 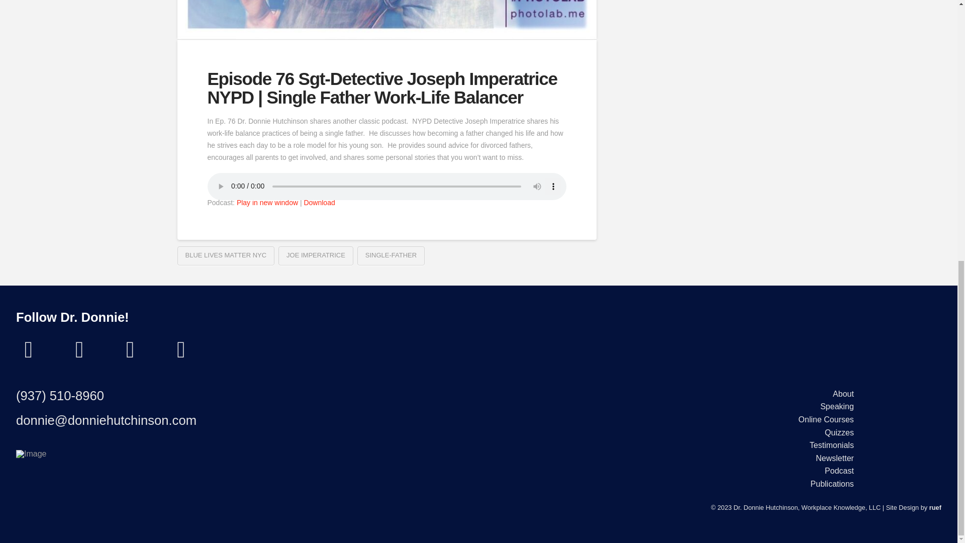 What do you see at coordinates (826, 419) in the screenshot?
I see `Online Courses` at bounding box center [826, 419].